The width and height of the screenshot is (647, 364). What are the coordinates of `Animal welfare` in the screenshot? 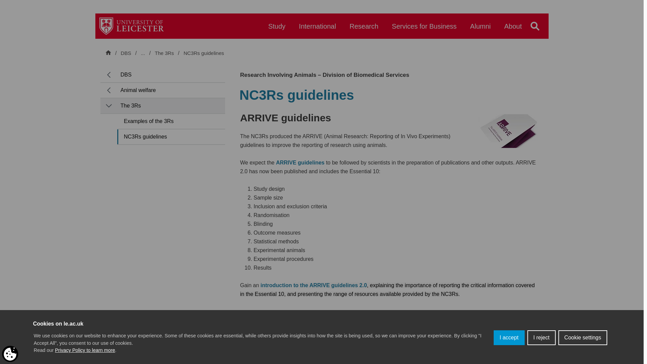 It's located at (171, 53).